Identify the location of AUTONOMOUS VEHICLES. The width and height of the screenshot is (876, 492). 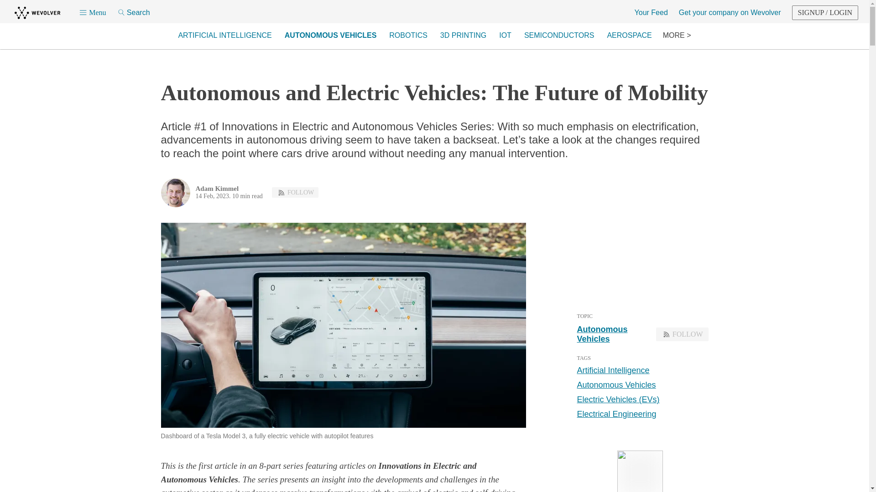
(330, 36).